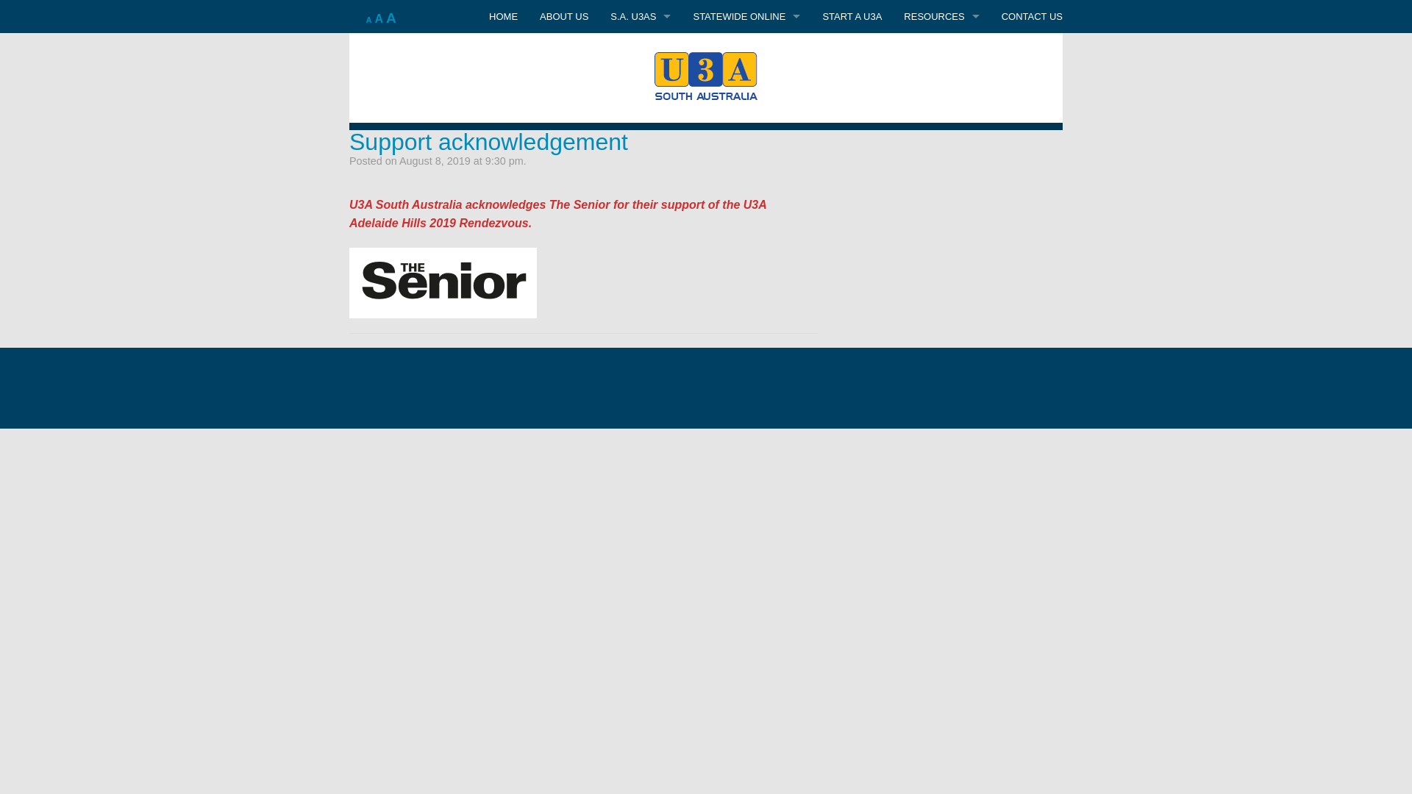  Describe the element at coordinates (641, 16) in the screenshot. I see `S.A. U3AS` at that location.